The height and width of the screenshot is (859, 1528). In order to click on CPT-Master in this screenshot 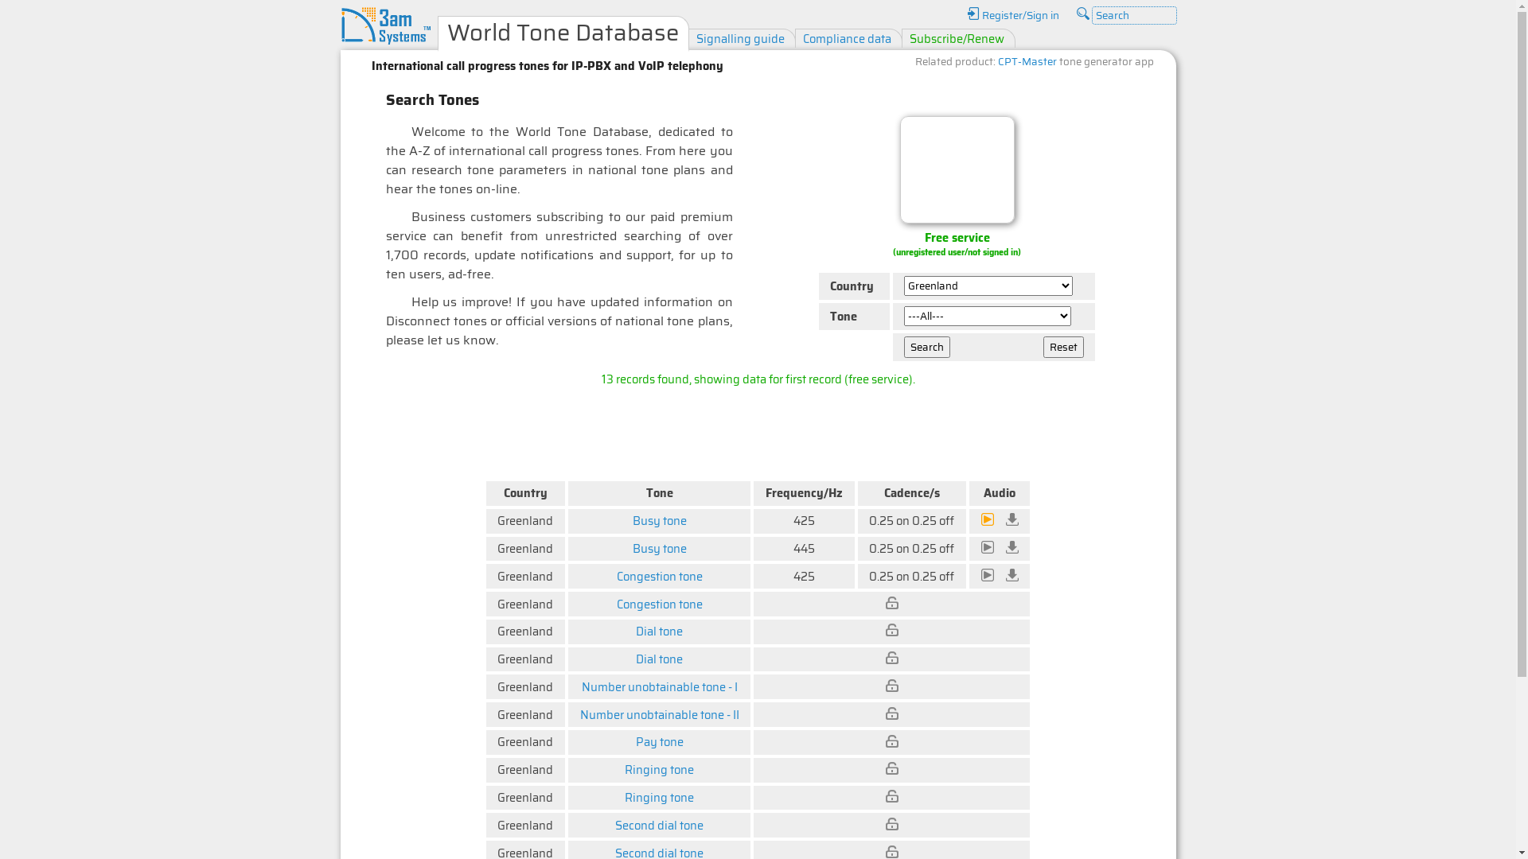, I will do `click(1027, 62)`.